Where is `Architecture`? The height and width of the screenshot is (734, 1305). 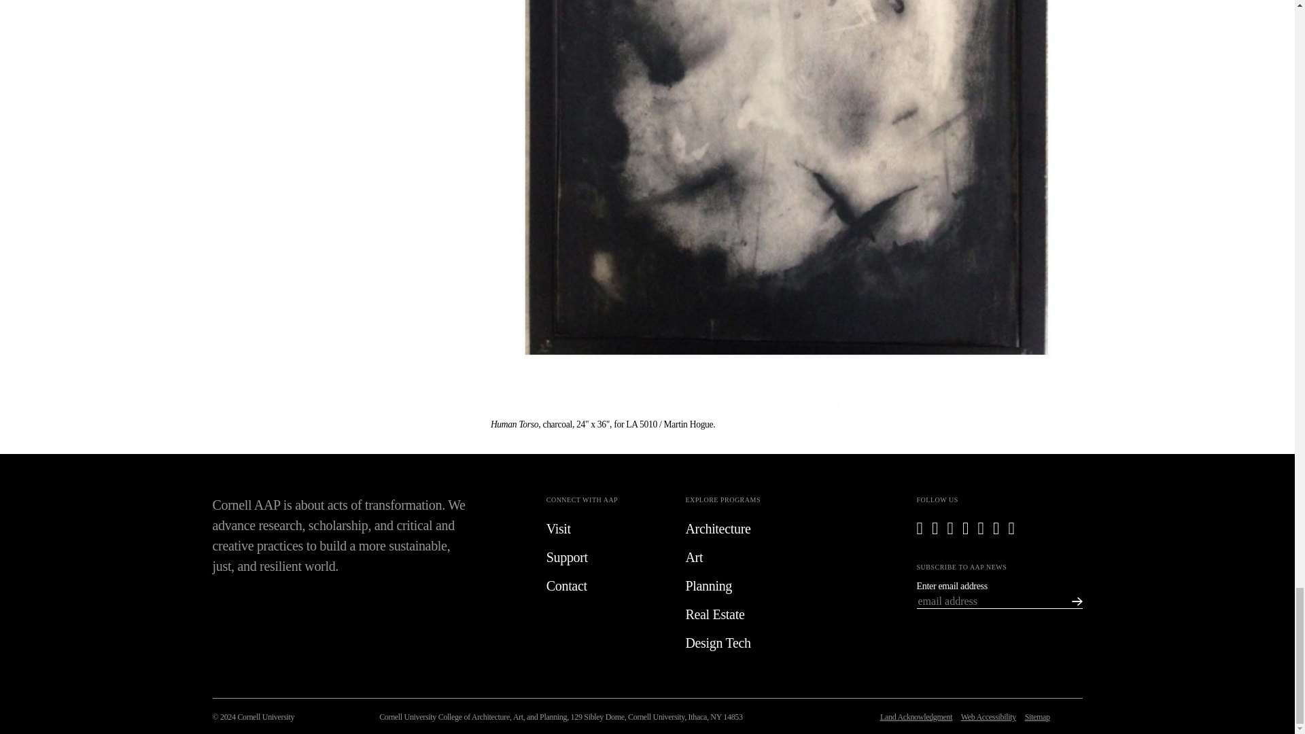 Architecture is located at coordinates (744, 528).